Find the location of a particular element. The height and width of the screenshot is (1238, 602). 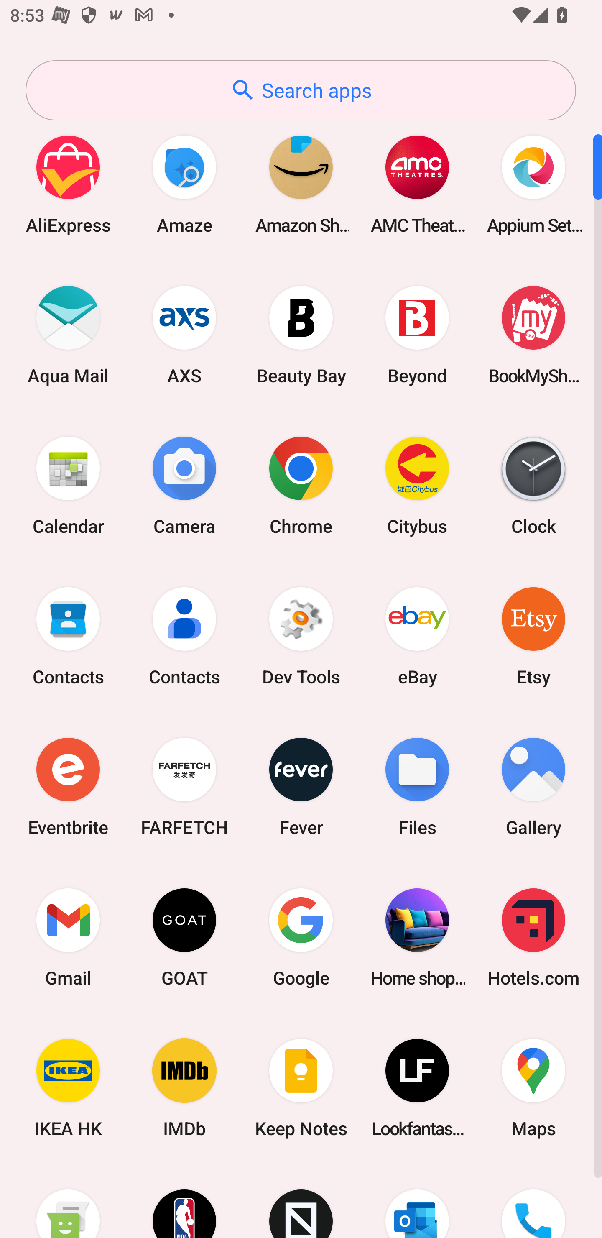

Calendar is located at coordinates (68, 485).